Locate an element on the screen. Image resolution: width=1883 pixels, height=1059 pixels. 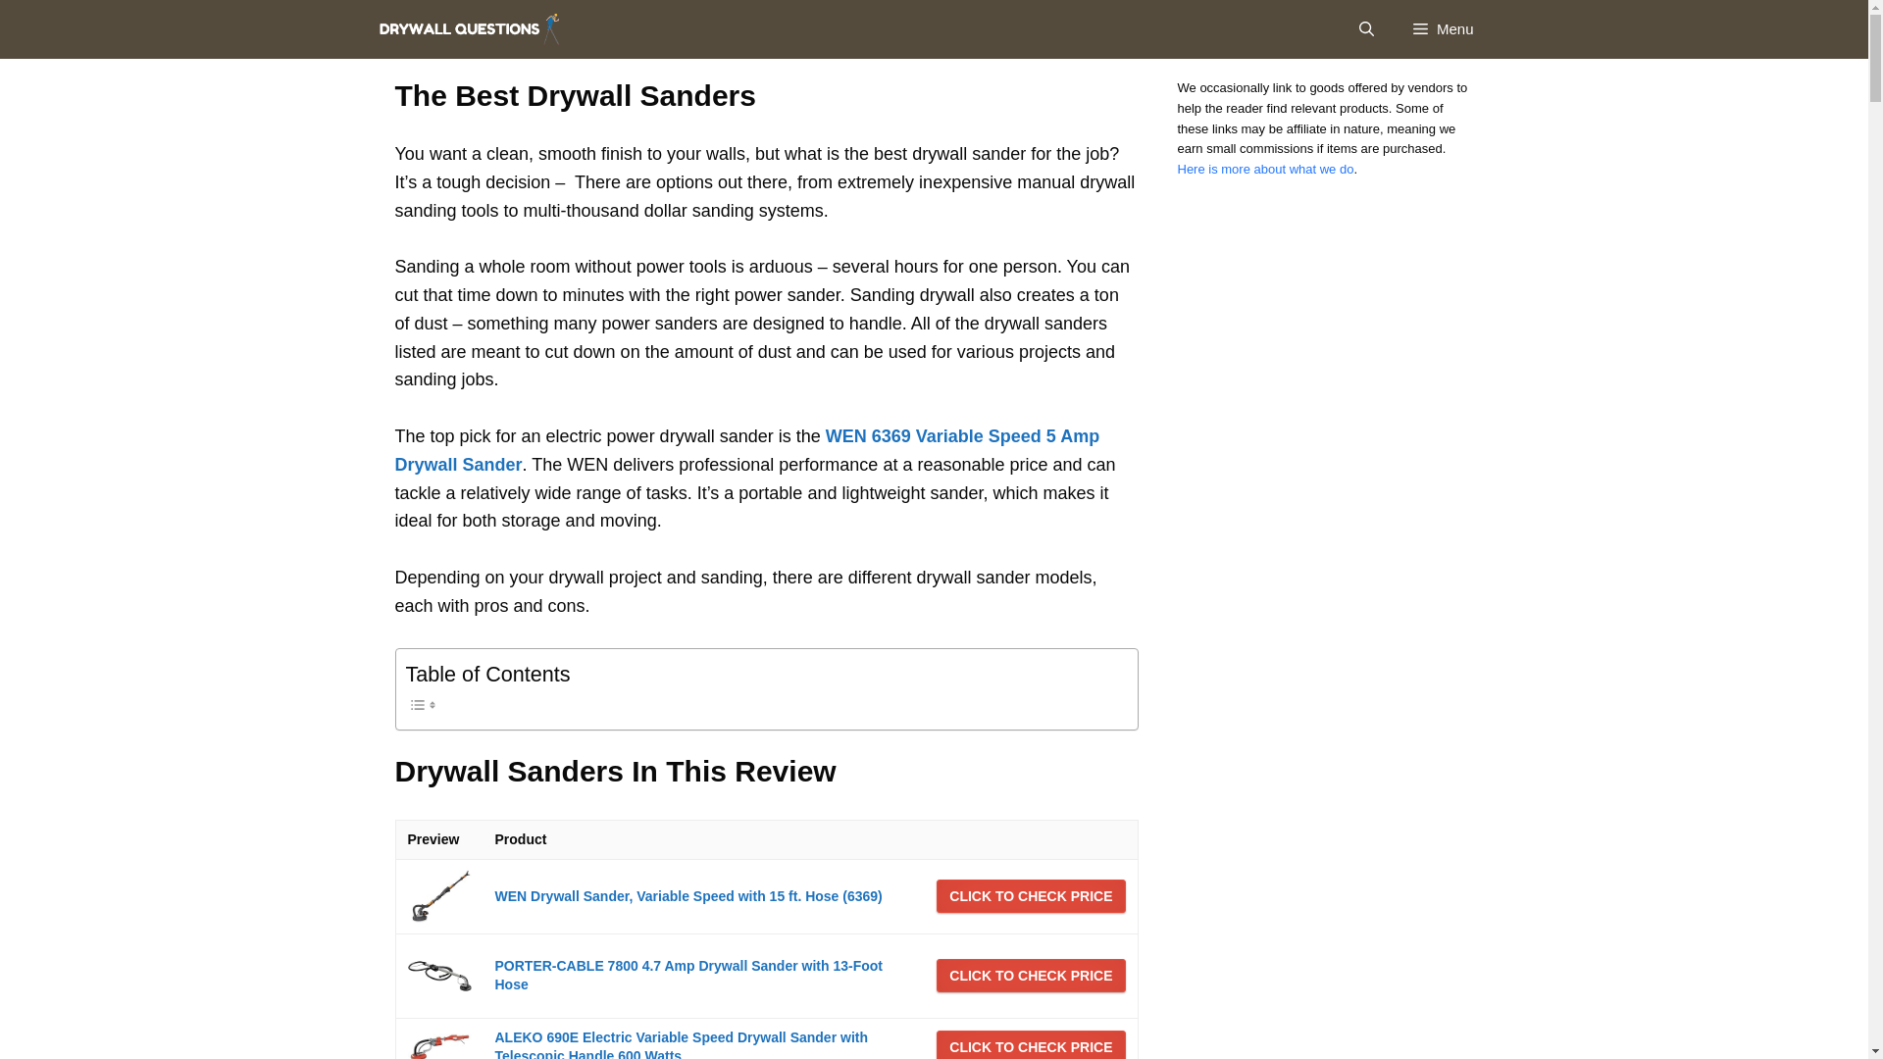
CLICK TO CHECK PRICE is located at coordinates (1030, 1044).